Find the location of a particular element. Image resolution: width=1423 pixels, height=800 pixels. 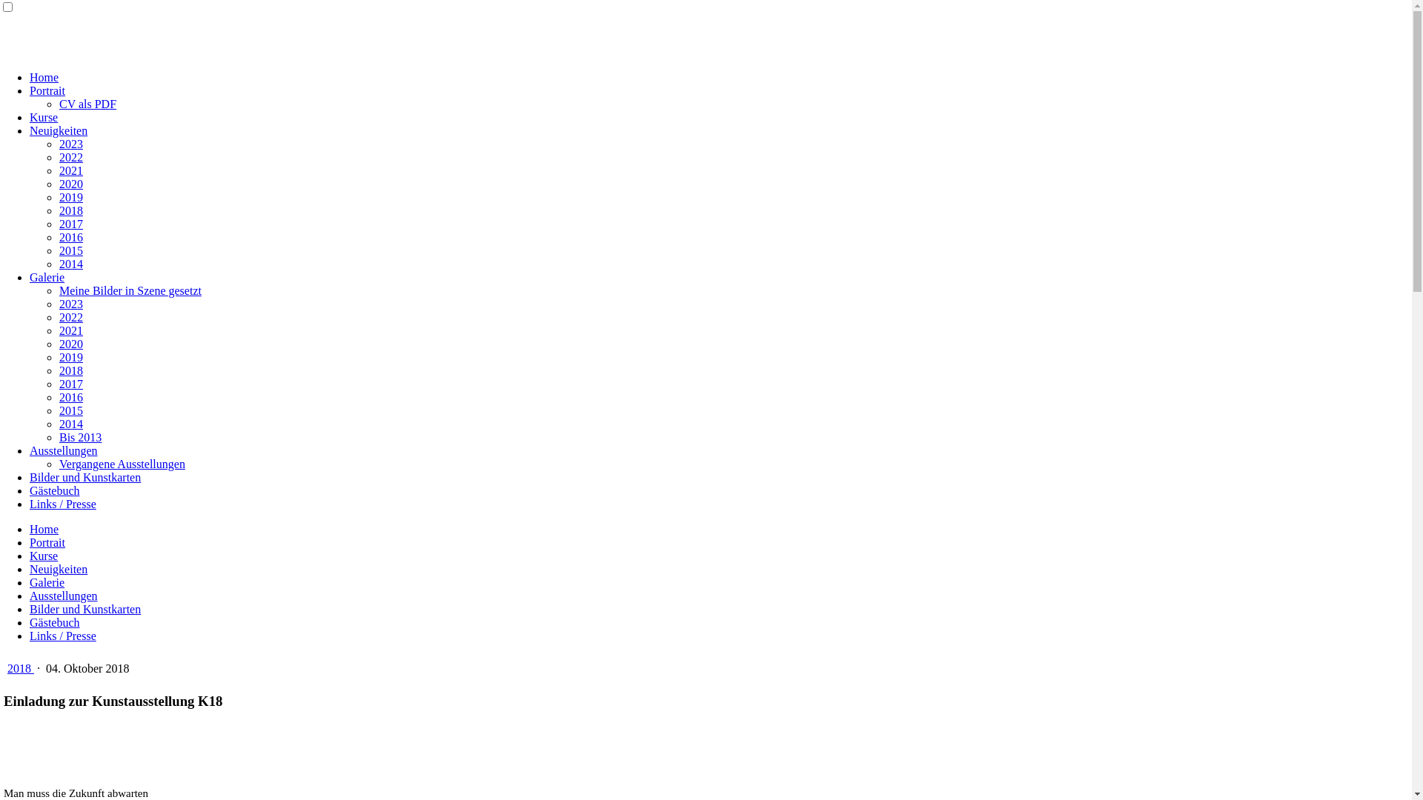

Meine Bilder in Szene gesetzt is located at coordinates (130, 290).